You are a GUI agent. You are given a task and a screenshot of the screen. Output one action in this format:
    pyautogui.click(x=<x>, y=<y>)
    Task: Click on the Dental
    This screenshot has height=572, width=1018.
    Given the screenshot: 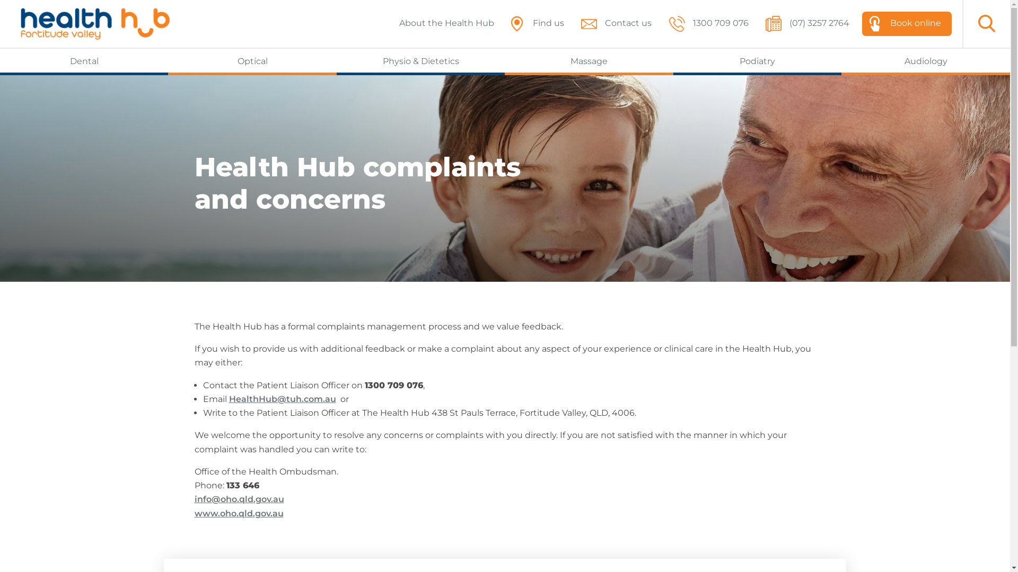 What is the action you would take?
    pyautogui.click(x=84, y=60)
    